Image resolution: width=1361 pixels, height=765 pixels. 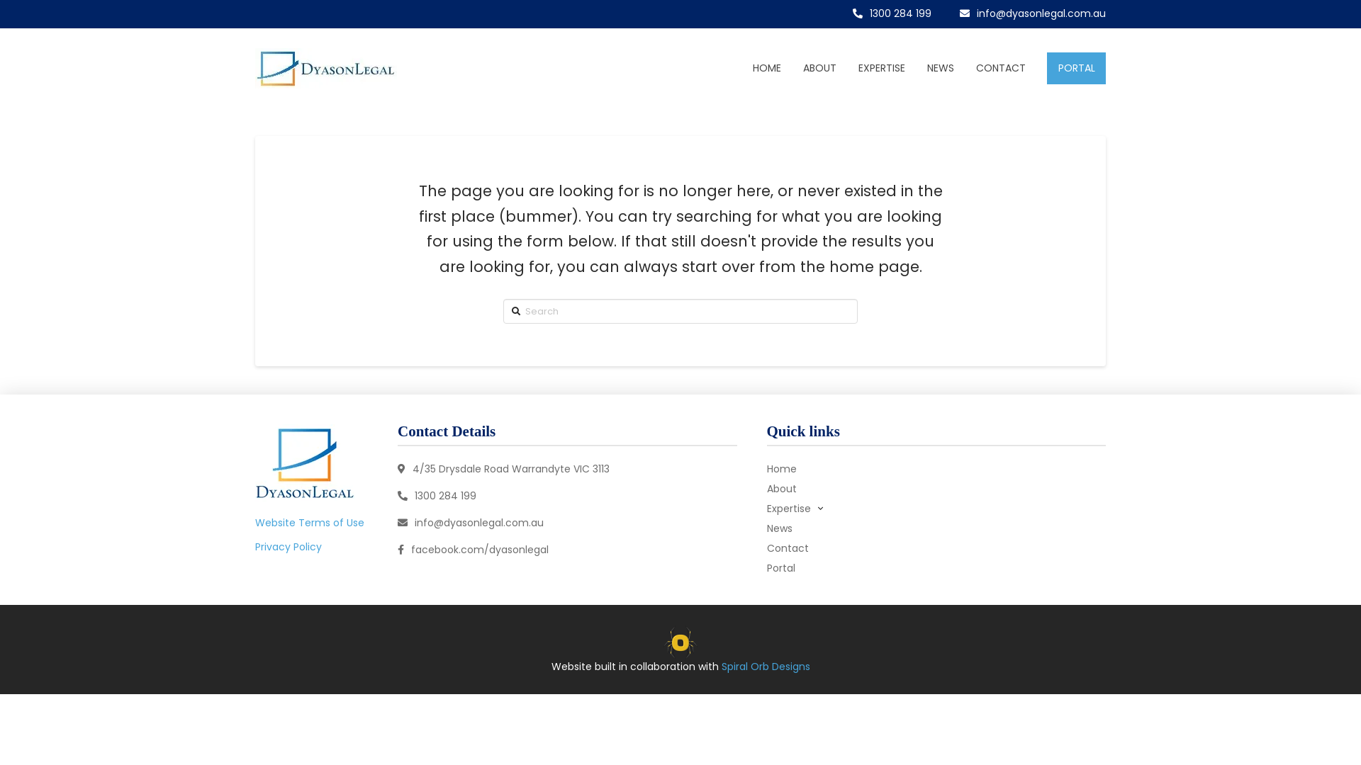 What do you see at coordinates (767, 68) in the screenshot?
I see `HOME` at bounding box center [767, 68].